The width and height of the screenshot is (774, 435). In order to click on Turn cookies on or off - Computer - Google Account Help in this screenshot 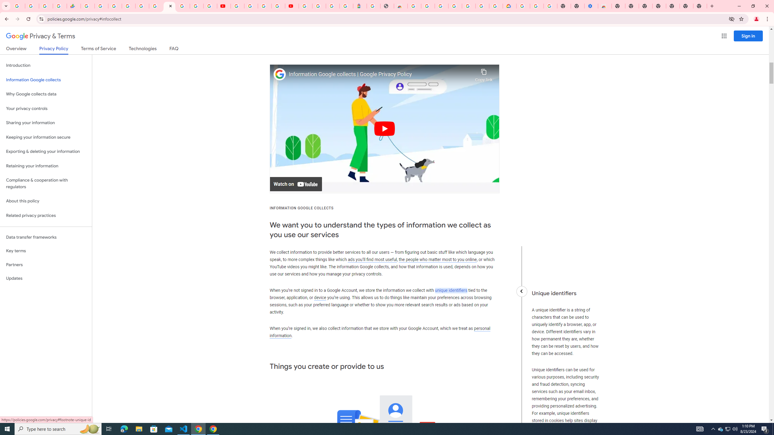, I will do `click(550, 6)`.